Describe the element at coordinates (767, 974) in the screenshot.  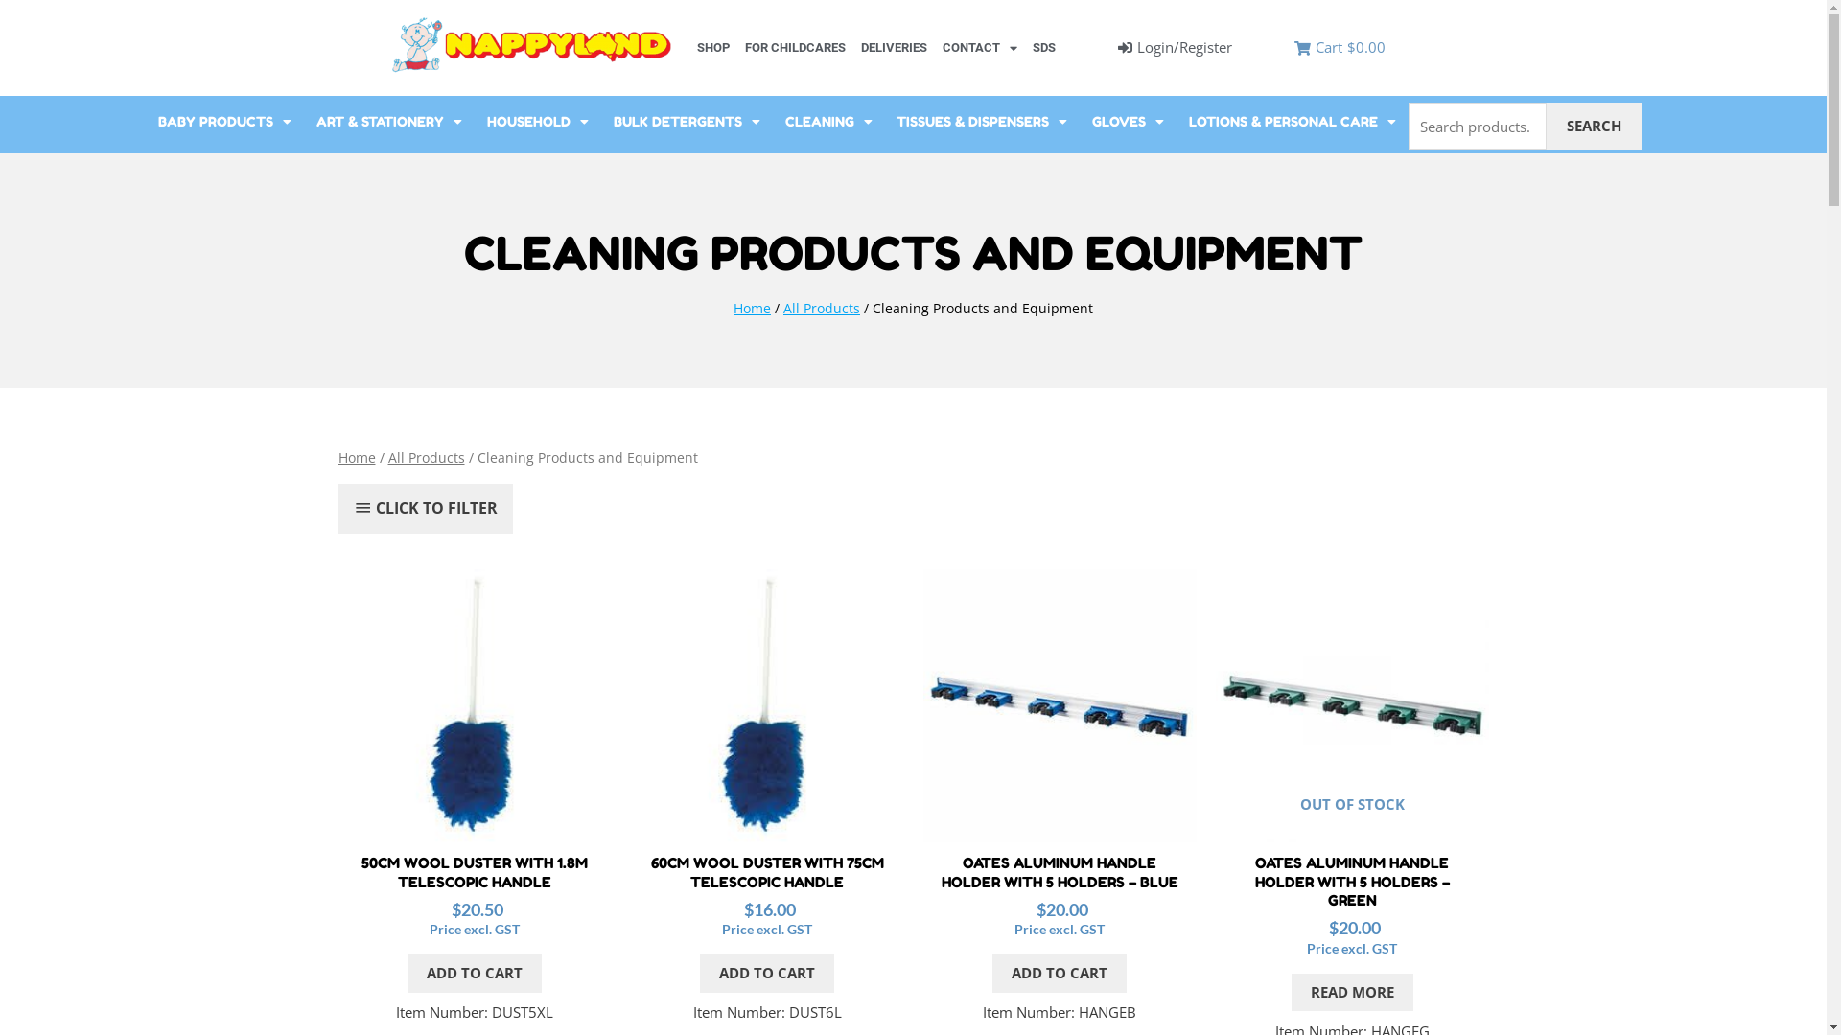
I see `ADD TO CART` at that location.